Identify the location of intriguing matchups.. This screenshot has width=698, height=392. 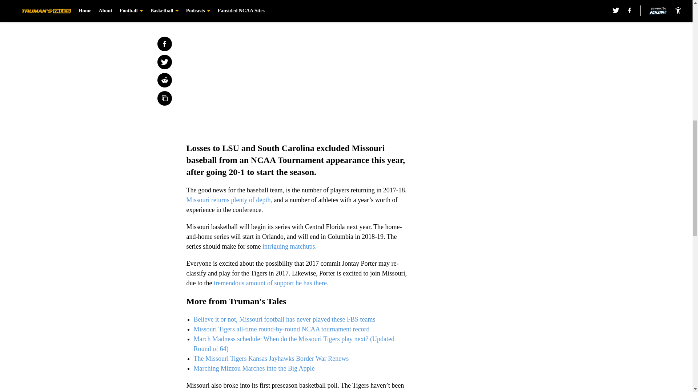
(289, 246).